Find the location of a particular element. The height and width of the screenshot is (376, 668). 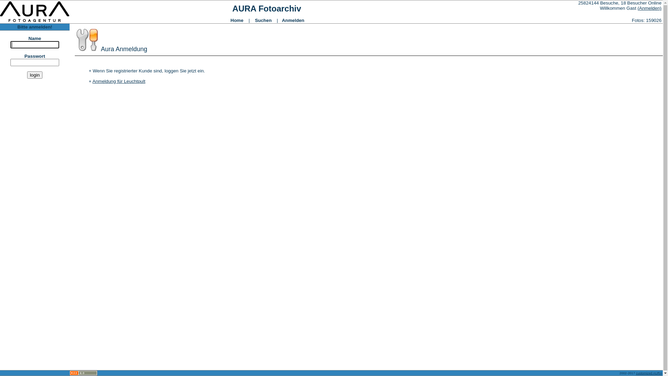

login is located at coordinates (35, 75).